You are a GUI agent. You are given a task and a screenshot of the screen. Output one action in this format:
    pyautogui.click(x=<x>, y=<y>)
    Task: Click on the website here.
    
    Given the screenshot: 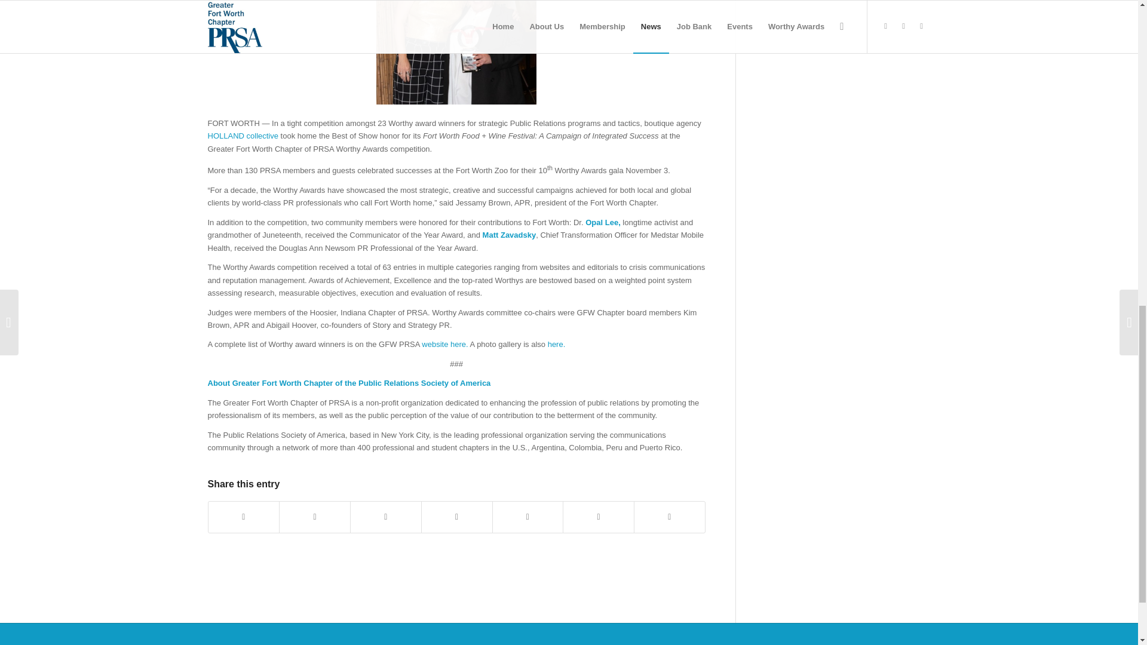 What is the action you would take?
    pyautogui.click(x=444, y=344)
    